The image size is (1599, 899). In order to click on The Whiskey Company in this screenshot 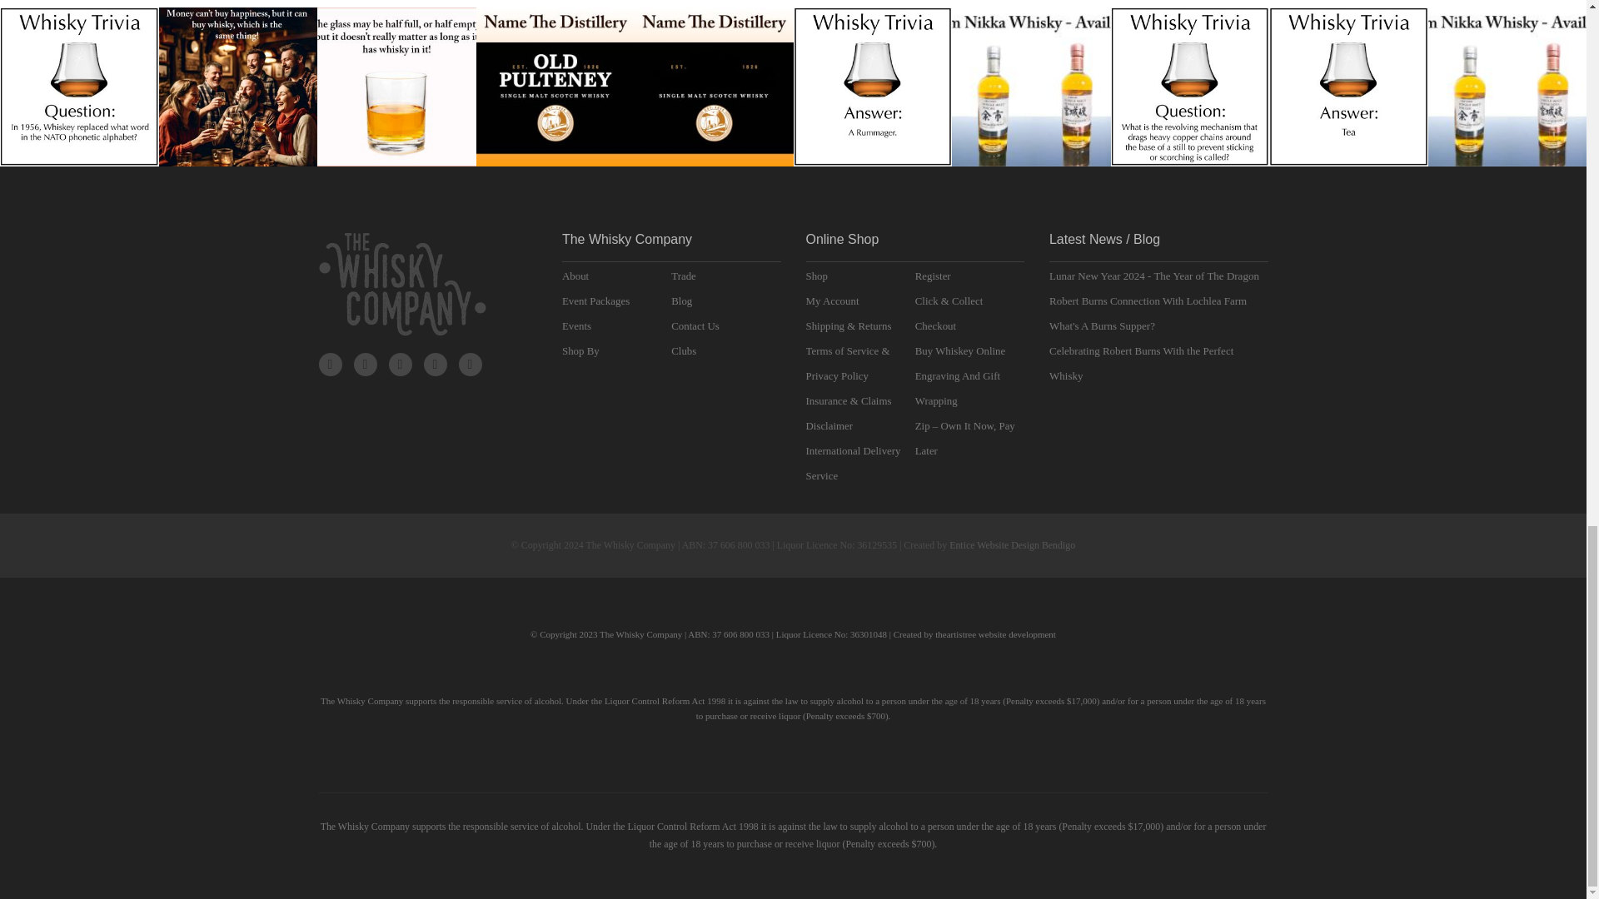, I will do `click(401, 284)`.